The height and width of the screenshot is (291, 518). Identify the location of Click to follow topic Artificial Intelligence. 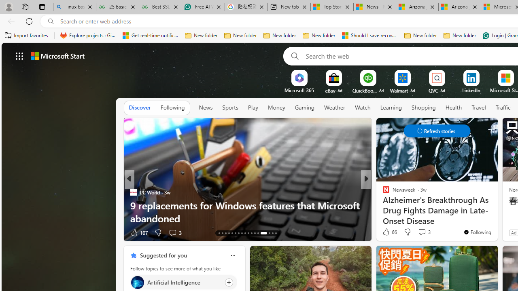
(184, 282).